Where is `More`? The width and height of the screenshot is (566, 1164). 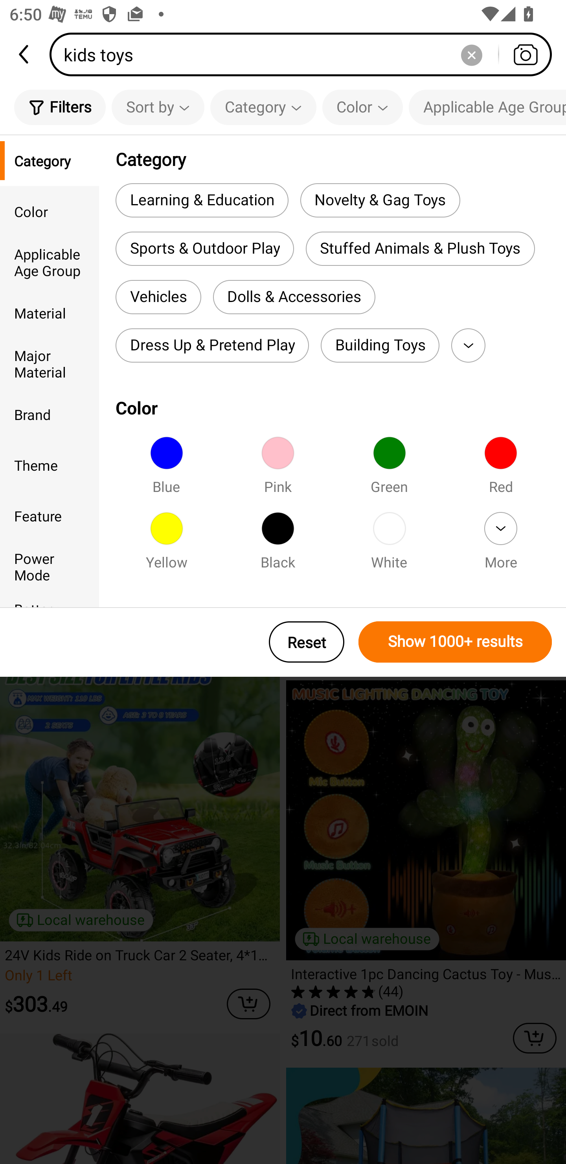
More is located at coordinates (500, 545).